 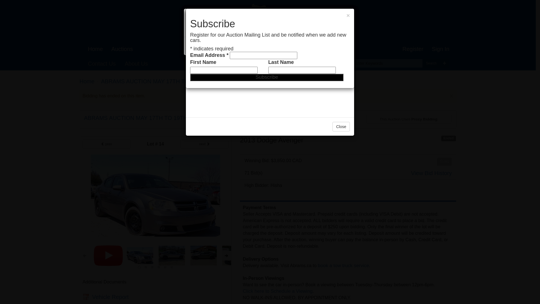 What do you see at coordinates (339, 294) in the screenshot?
I see `Click here to Schedule a Viewing` at bounding box center [339, 294].